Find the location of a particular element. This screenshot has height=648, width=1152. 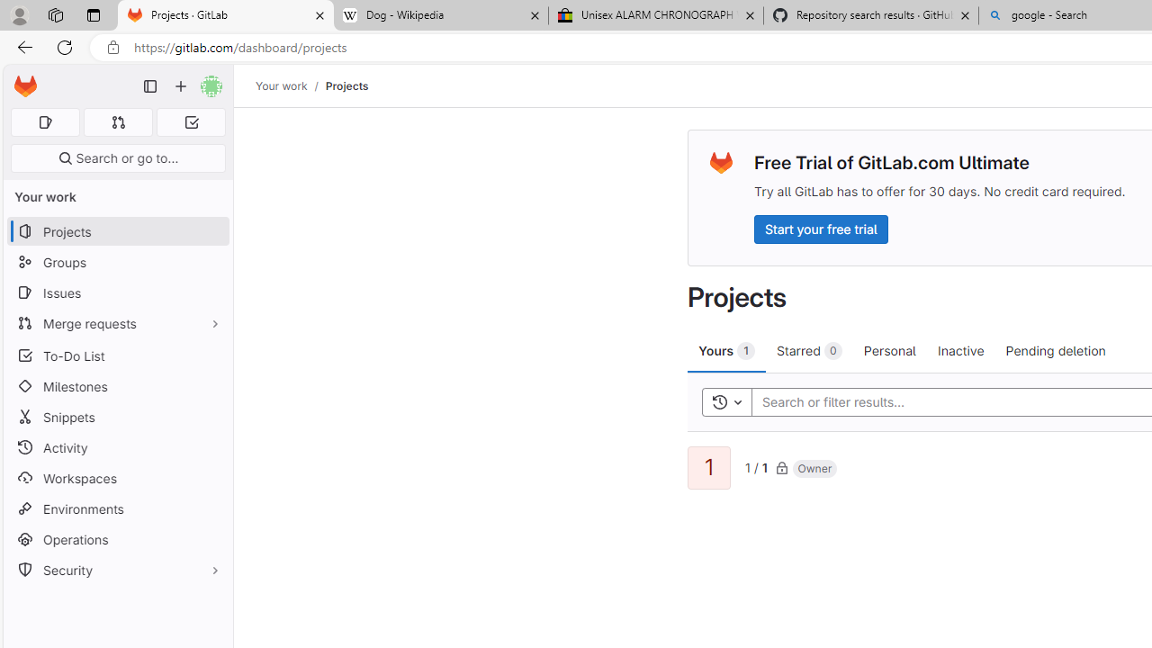

1 is located at coordinates (709, 468).